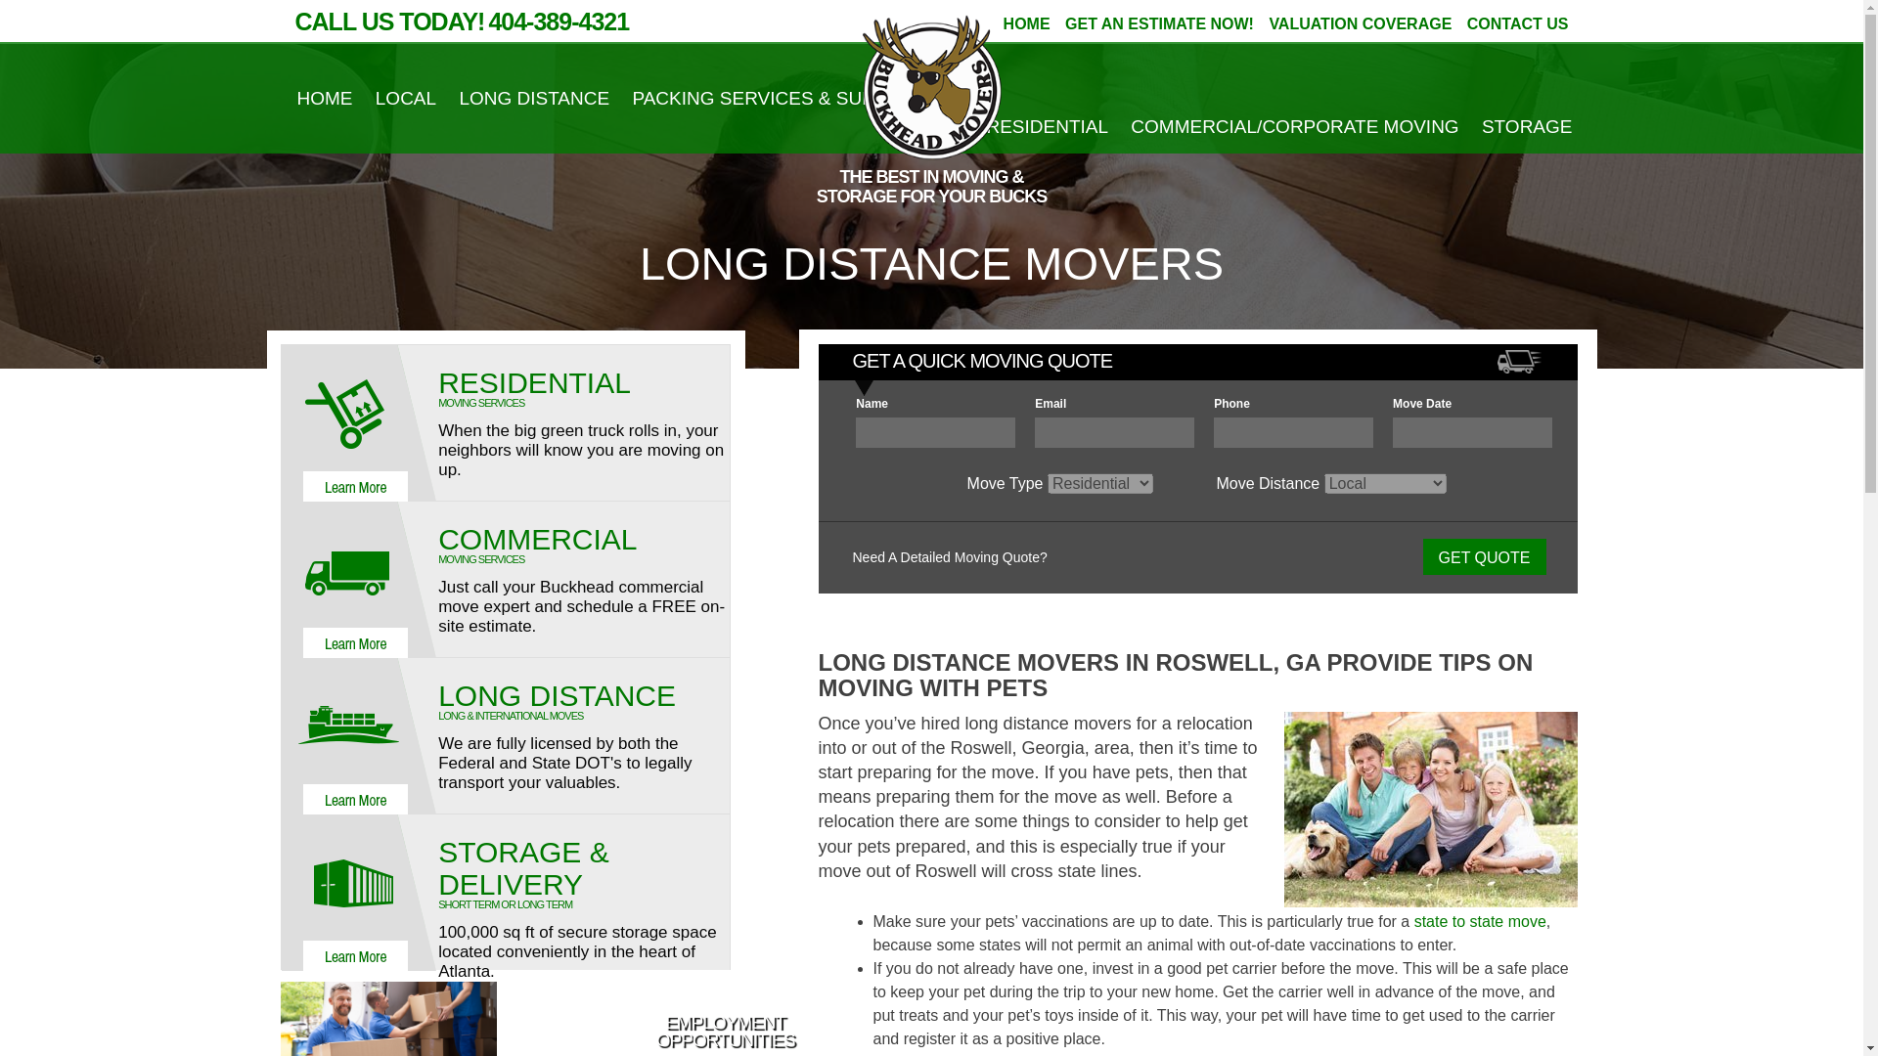 The image size is (1878, 1056). Describe the element at coordinates (405, 98) in the screenshot. I see `LOCAL` at that location.